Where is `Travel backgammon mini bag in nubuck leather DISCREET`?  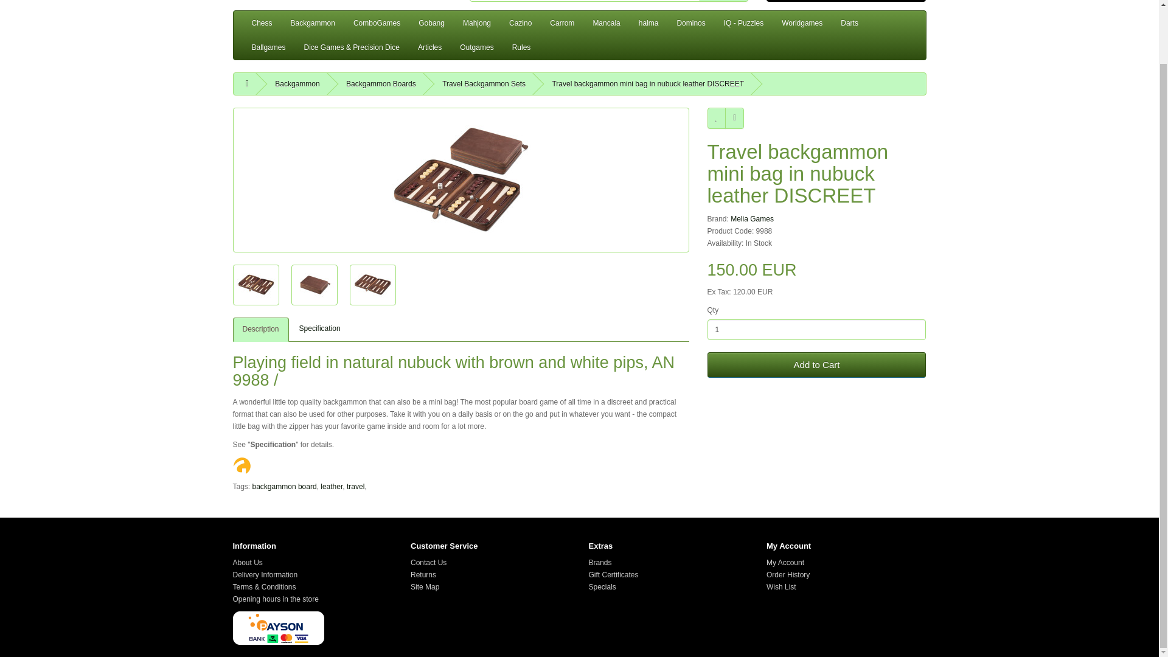
Travel backgammon mini bag in nubuck leather DISCREET is located at coordinates (461, 180).